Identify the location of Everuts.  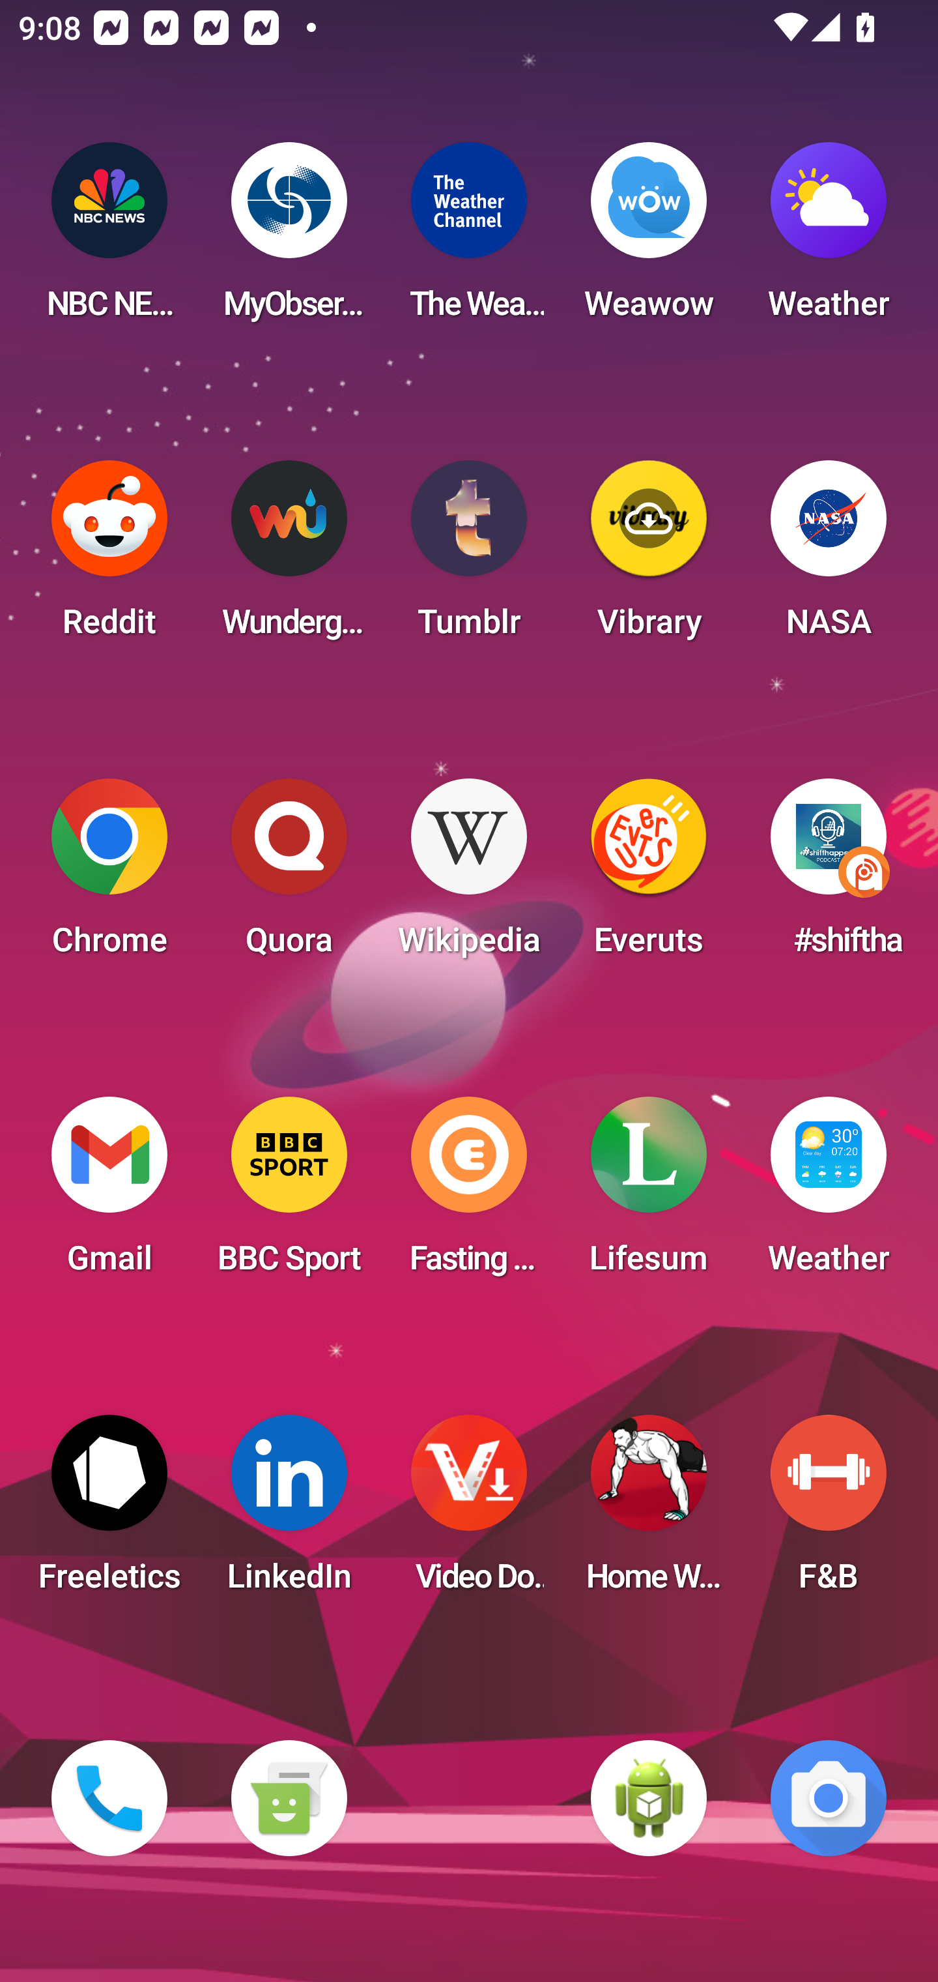
(649, 875).